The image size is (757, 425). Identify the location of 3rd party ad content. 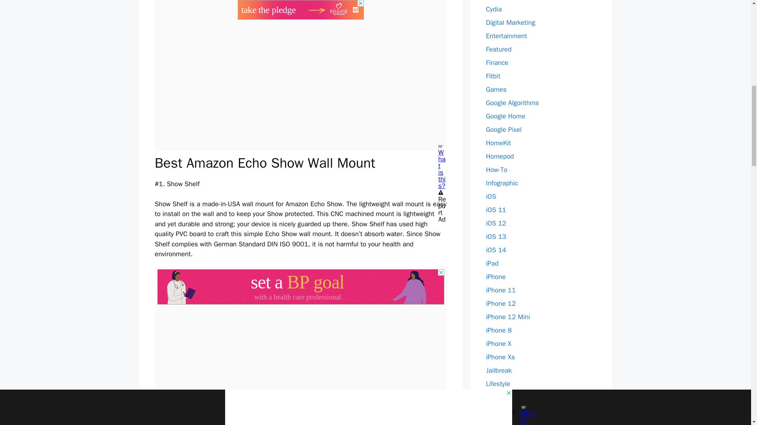
(300, 286).